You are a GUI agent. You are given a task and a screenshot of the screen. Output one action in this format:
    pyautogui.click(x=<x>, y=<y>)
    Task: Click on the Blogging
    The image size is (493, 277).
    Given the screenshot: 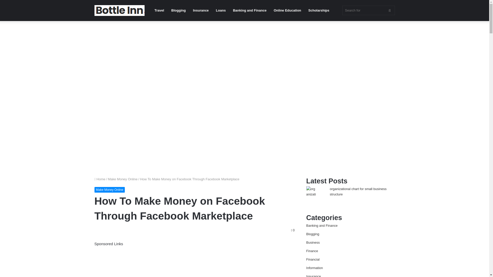 What is the action you would take?
    pyautogui.click(x=178, y=11)
    